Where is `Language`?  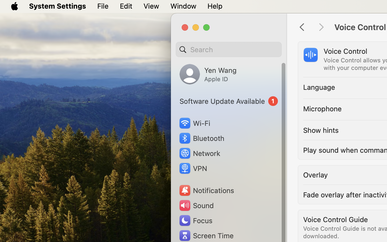
Language is located at coordinates (319, 87).